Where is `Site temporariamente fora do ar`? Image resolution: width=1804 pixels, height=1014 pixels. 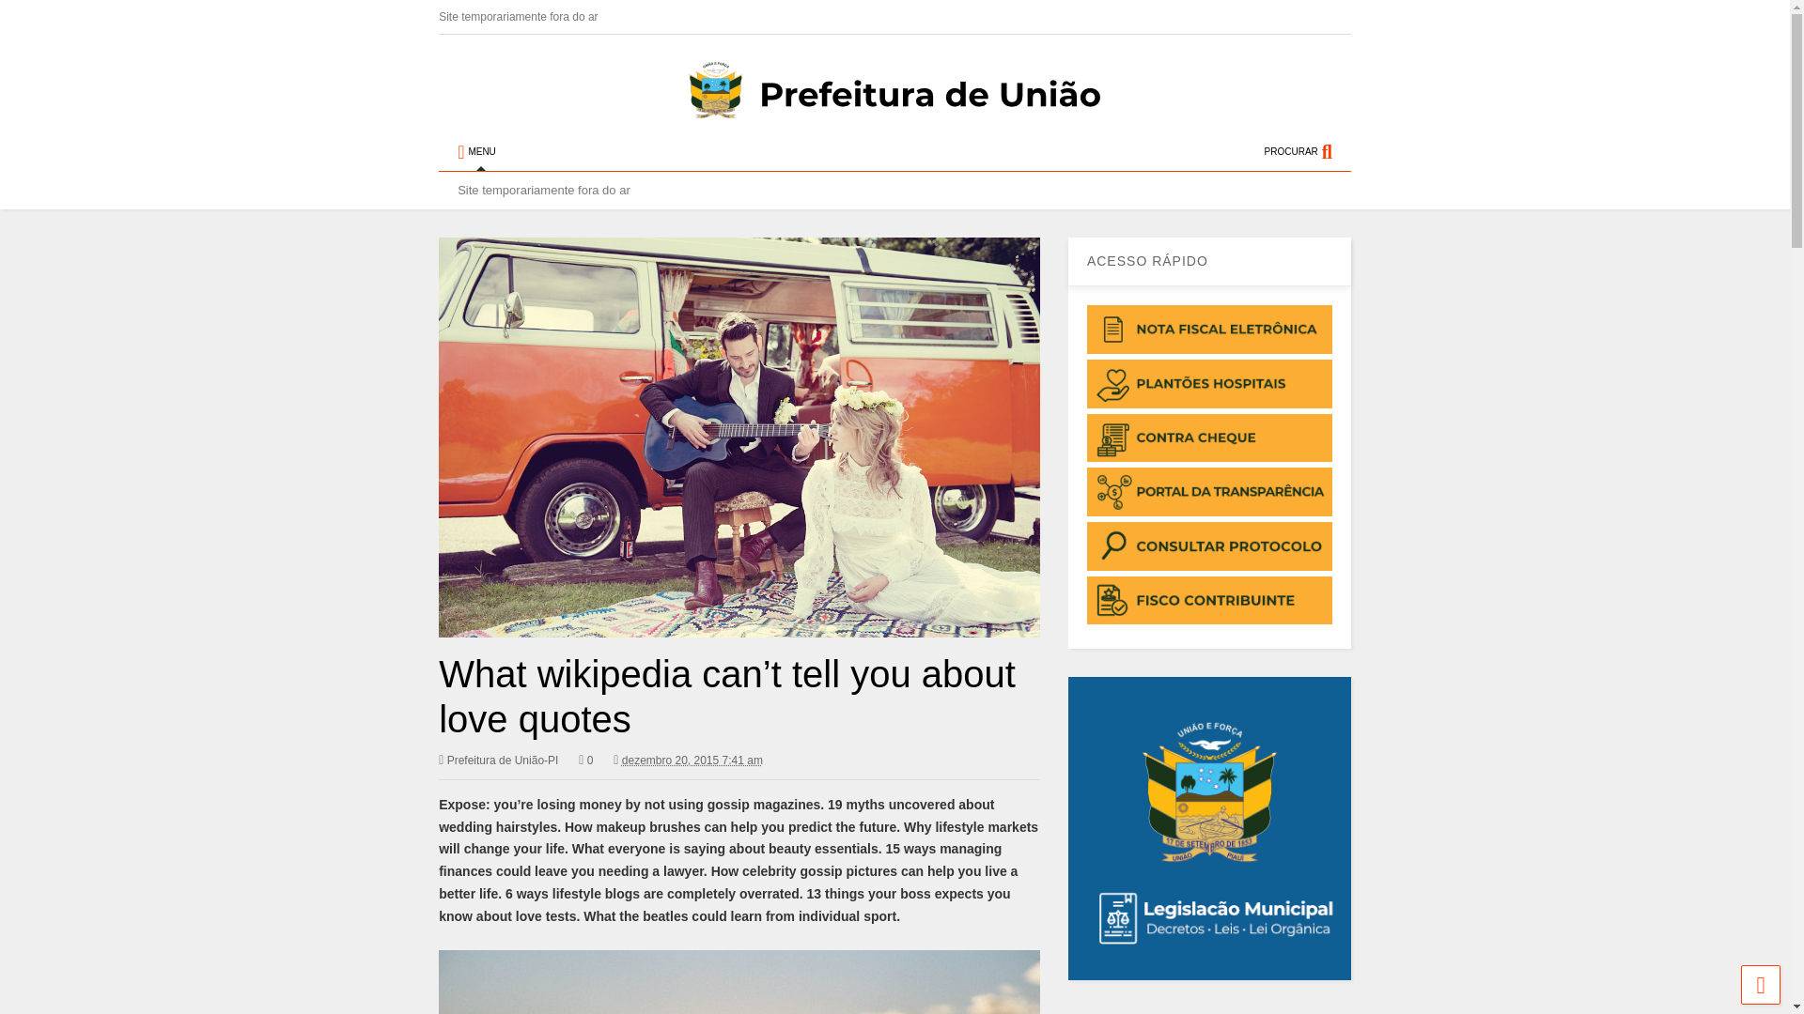
Site temporariamente fora do ar is located at coordinates (543, 190).